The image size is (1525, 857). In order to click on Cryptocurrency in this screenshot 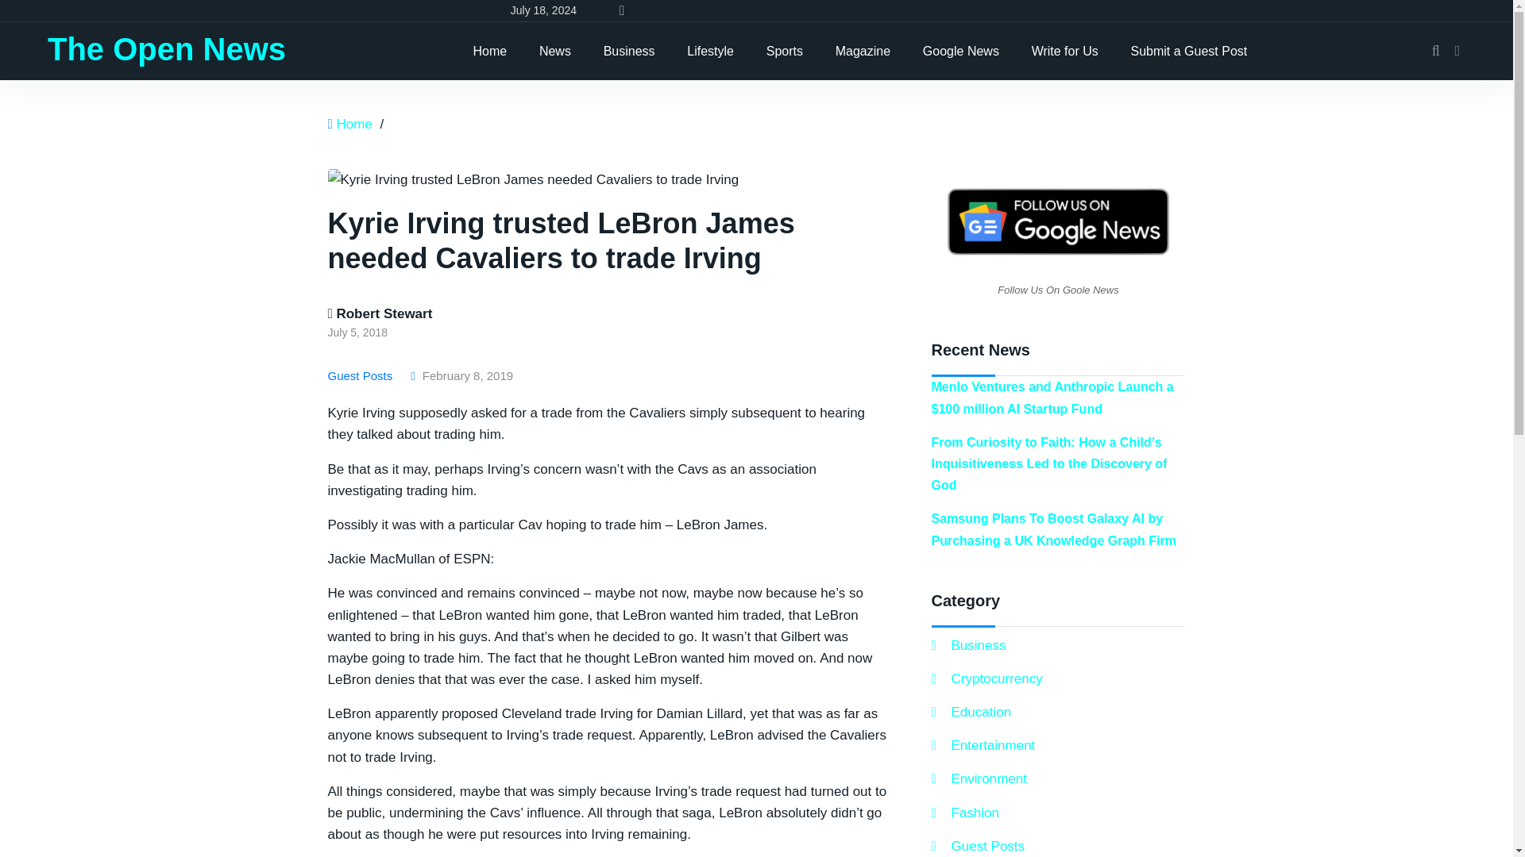, I will do `click(986, 679)`.